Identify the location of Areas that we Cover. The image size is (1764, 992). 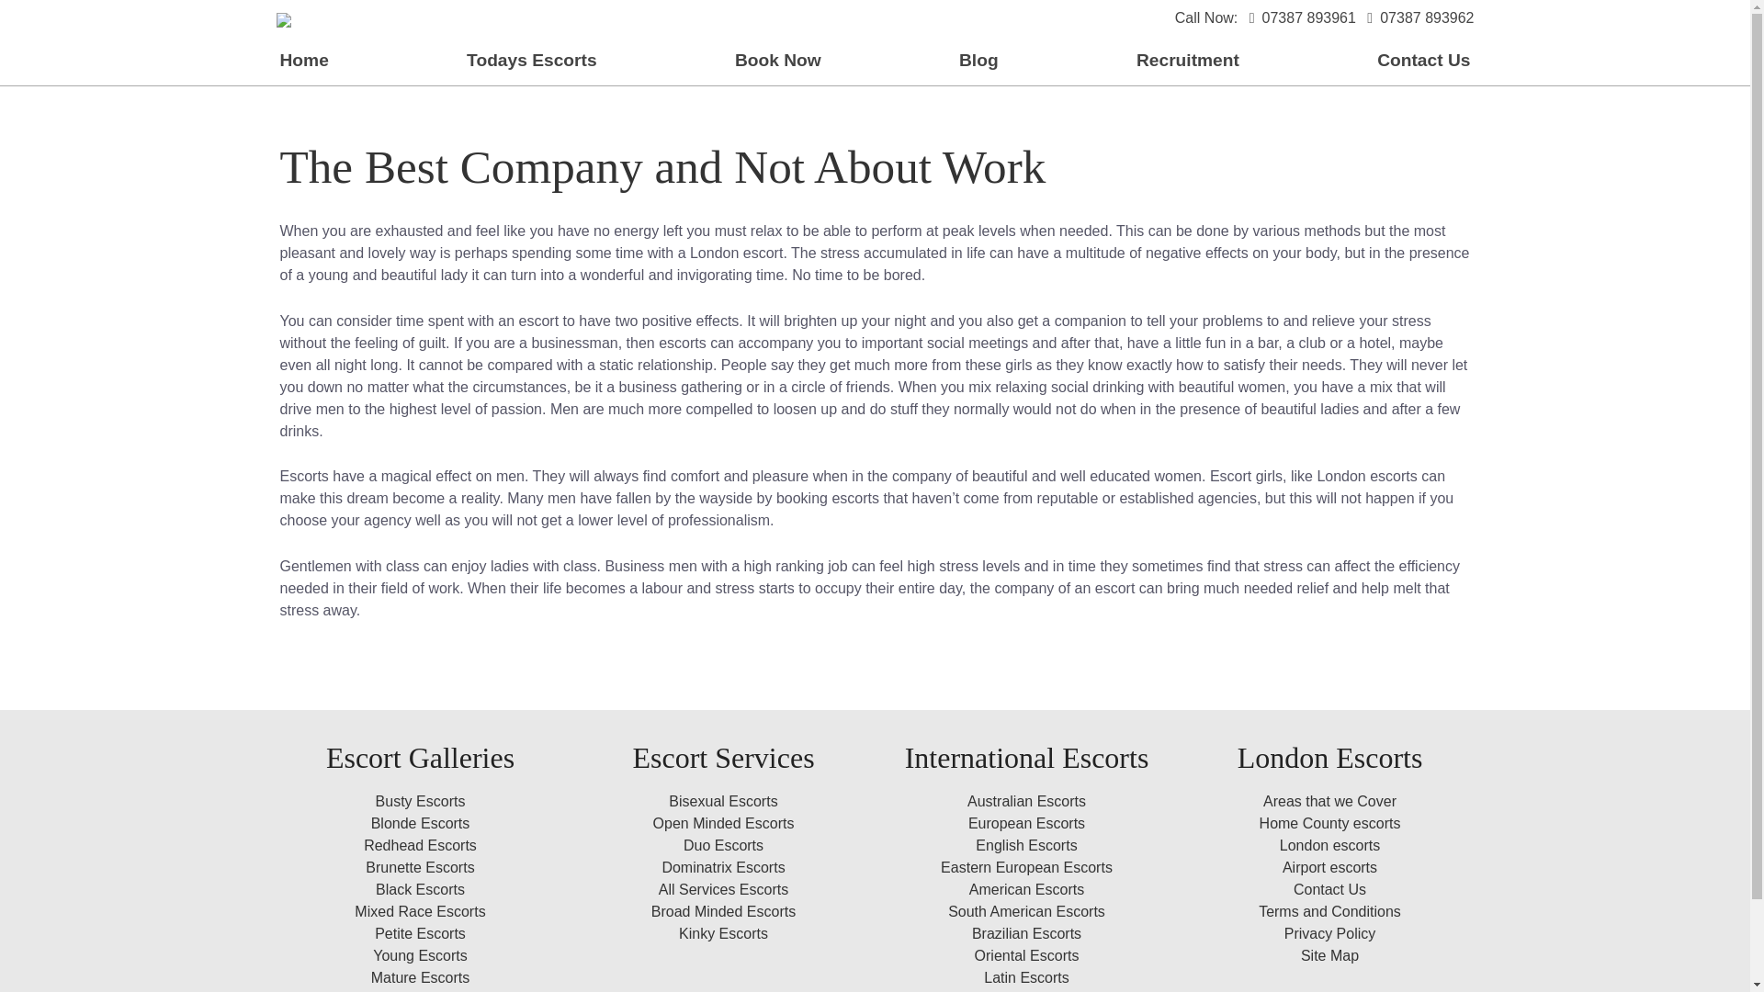
(1329, 801).